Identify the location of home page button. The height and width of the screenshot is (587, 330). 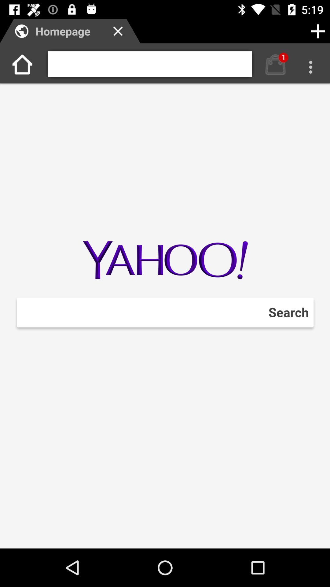
(276, 64).